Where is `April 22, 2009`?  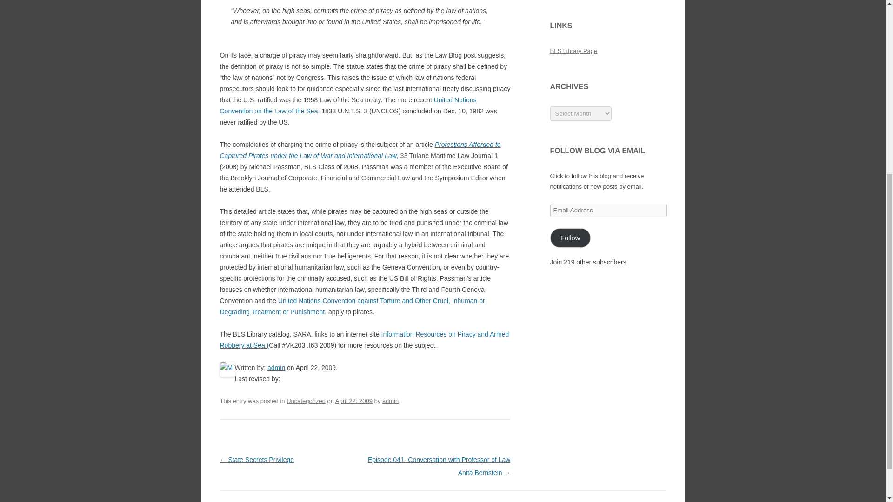 April 22, 2009 is located at coordinates (353, 401).